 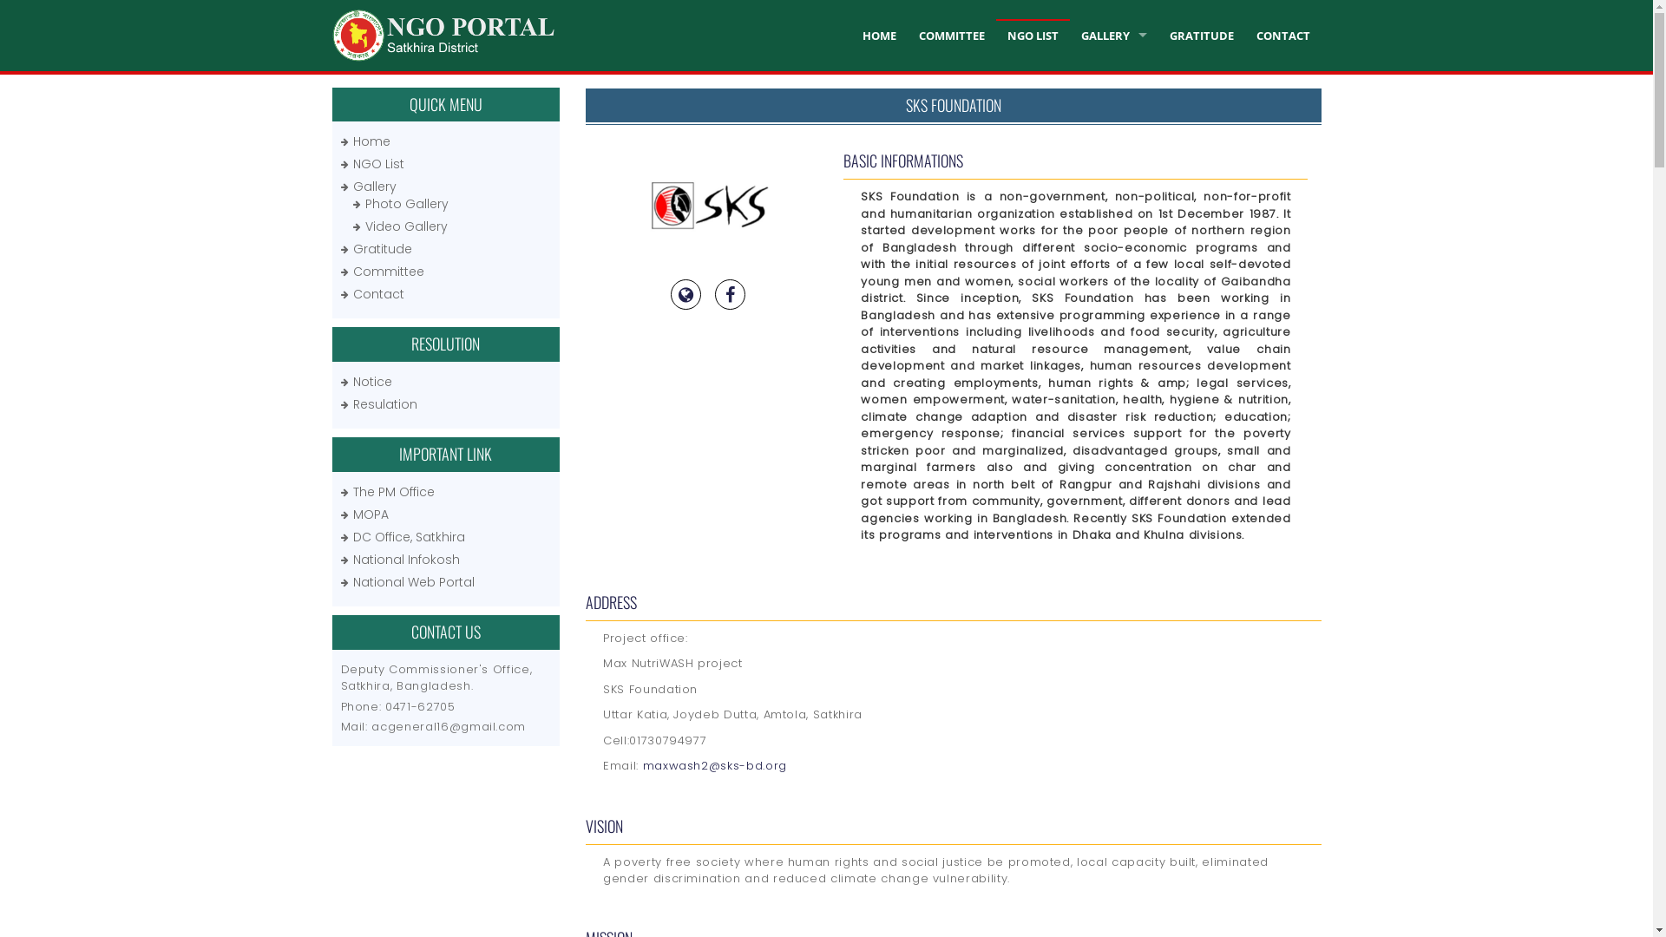 What do you see at coordinates (374, 187) in the screenshot?
I see `Gallery` at bounding box center [374, 187].